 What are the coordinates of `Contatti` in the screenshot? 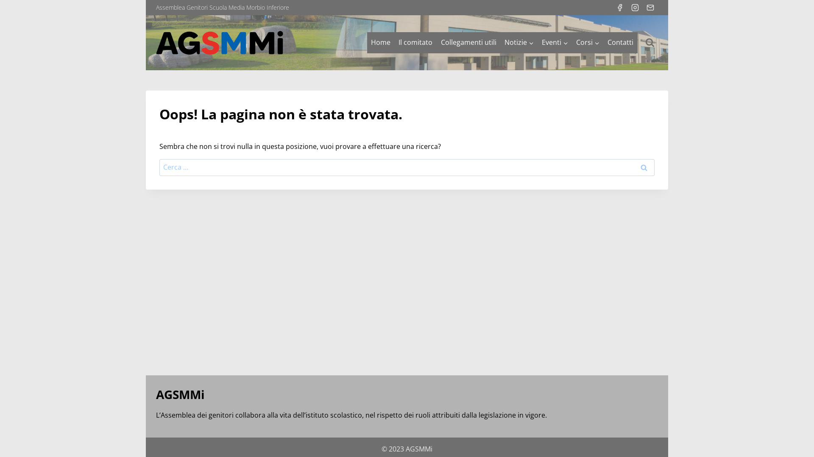 It's located at (621, 43).